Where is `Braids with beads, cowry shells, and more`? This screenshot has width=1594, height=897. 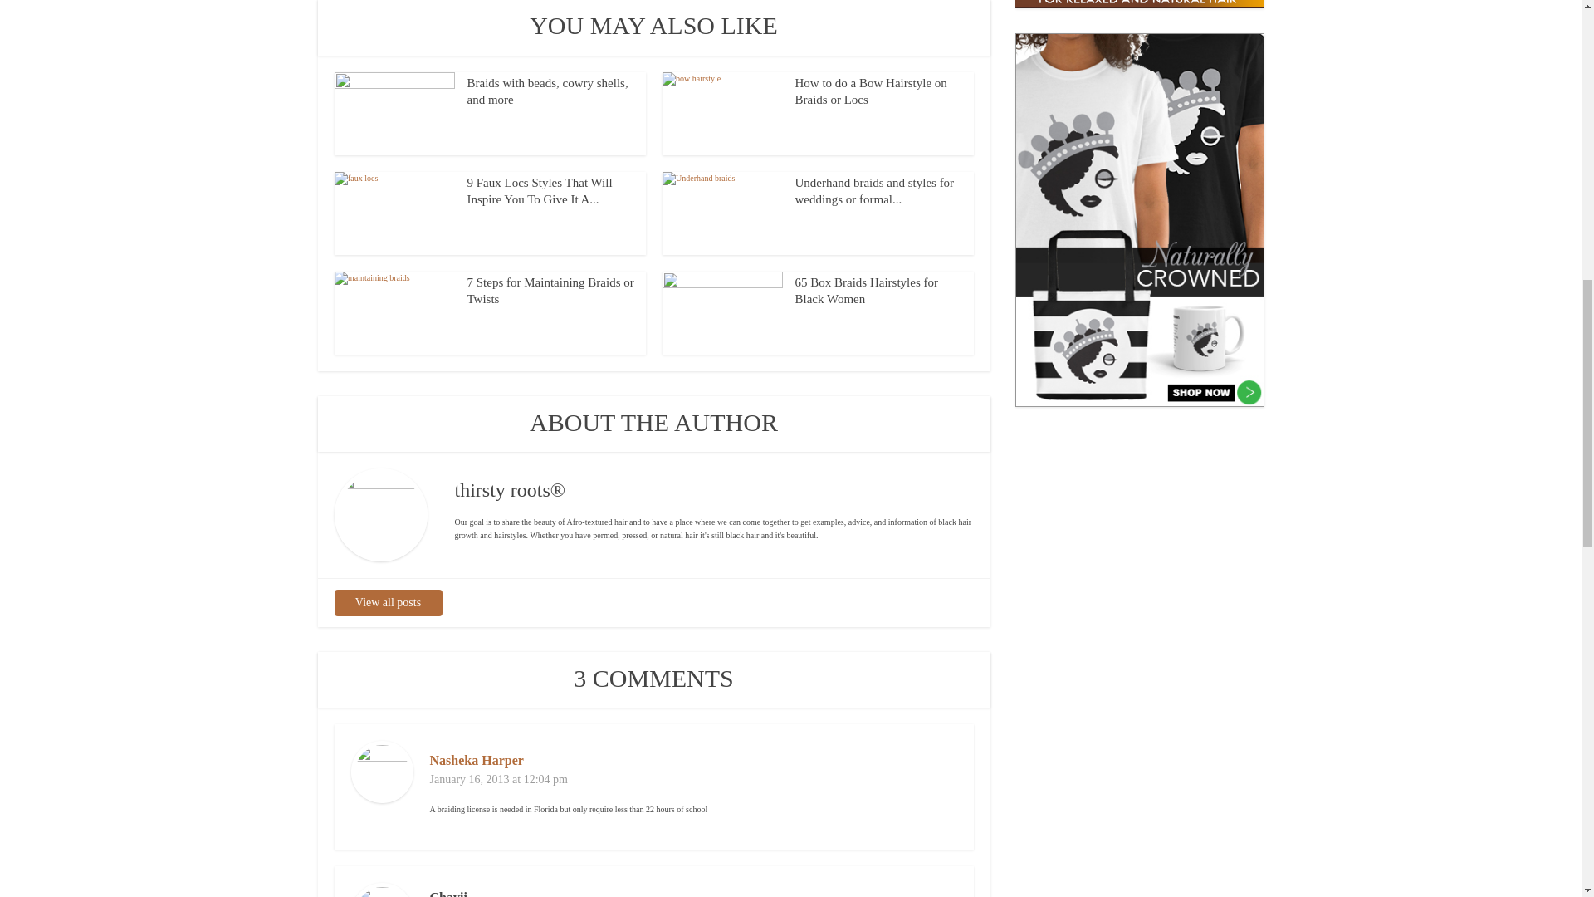 Braids with beads, cowry shells, and more is located at coordinates (547, 91).